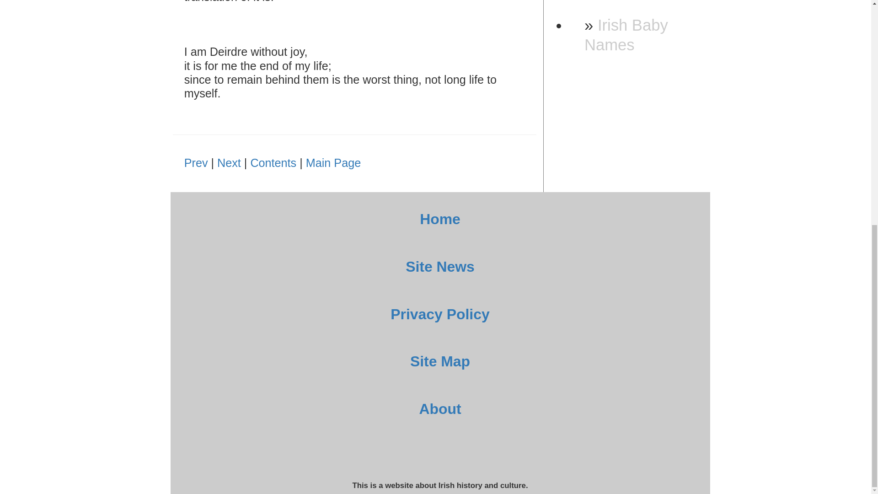 This screenshot has height=494, width=878. Describe the element at coordinates (273, 163) in the screenshot. I see `Contents` at that location.